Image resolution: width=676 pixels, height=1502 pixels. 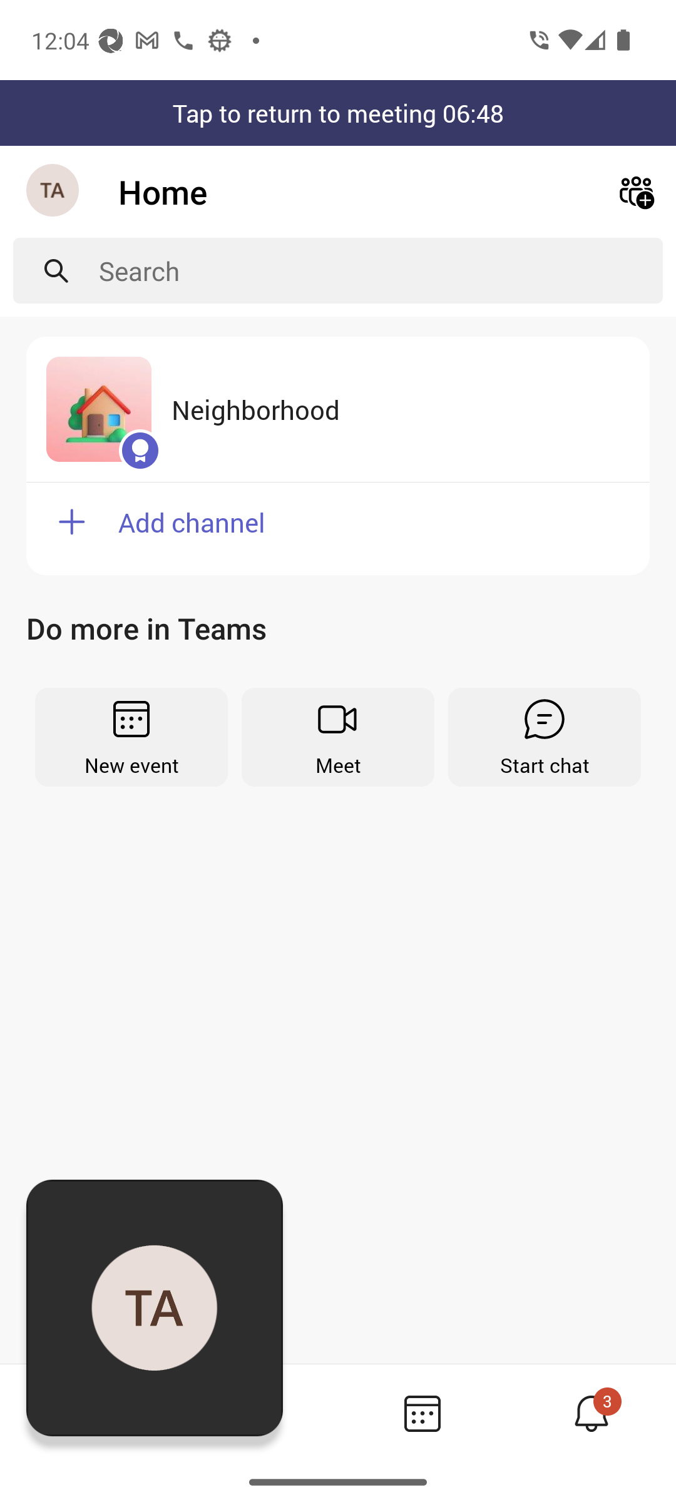 What do you see at coordinates (131, 737) in the screenshot?
I see `New event` at bounding box center [131, 737].